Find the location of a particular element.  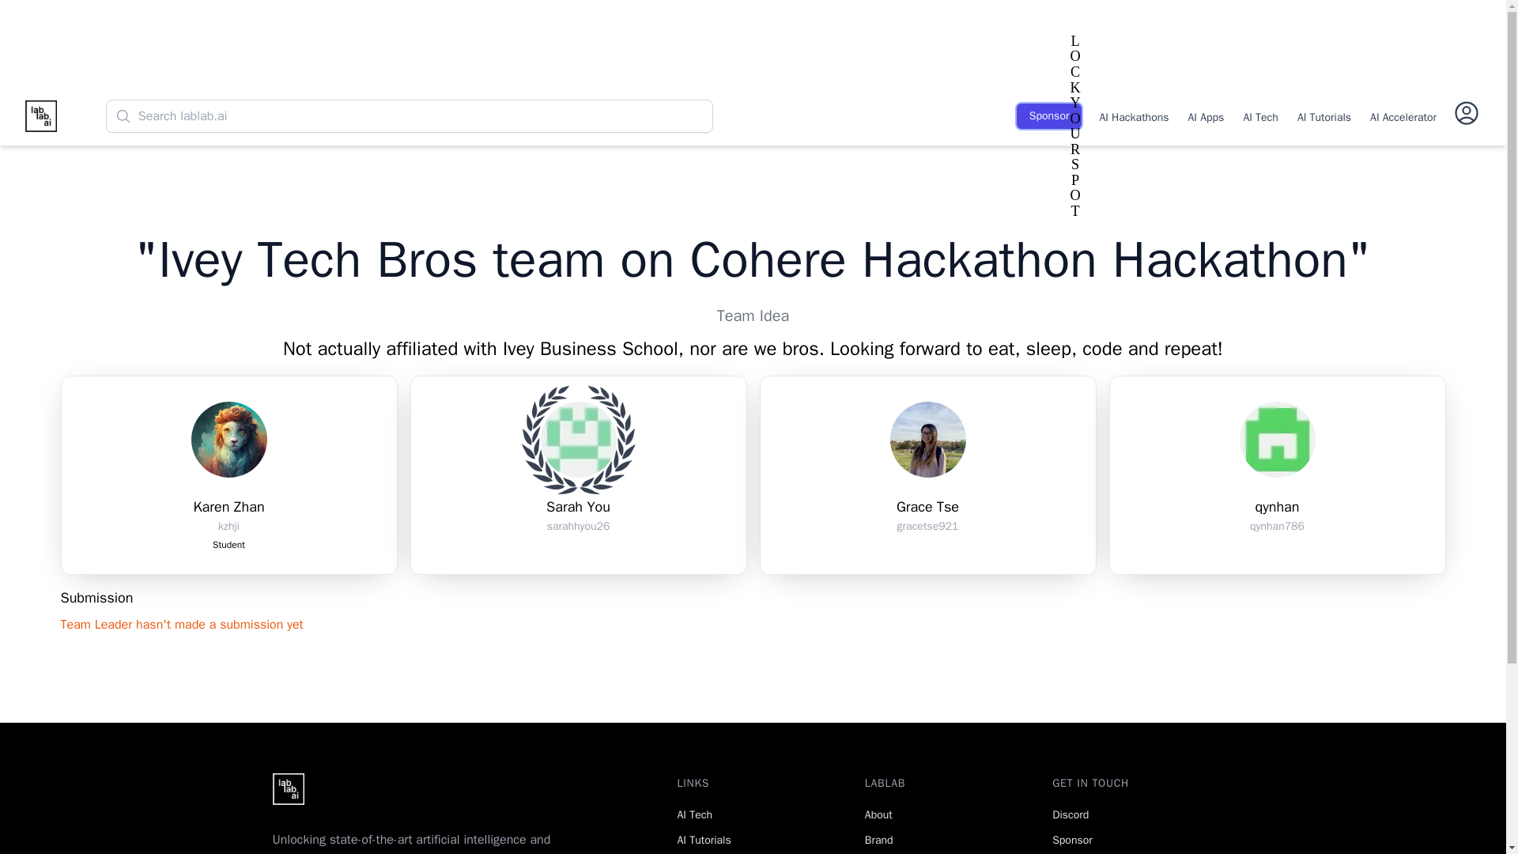

Sponsor is located at coordinates (1049, 115).